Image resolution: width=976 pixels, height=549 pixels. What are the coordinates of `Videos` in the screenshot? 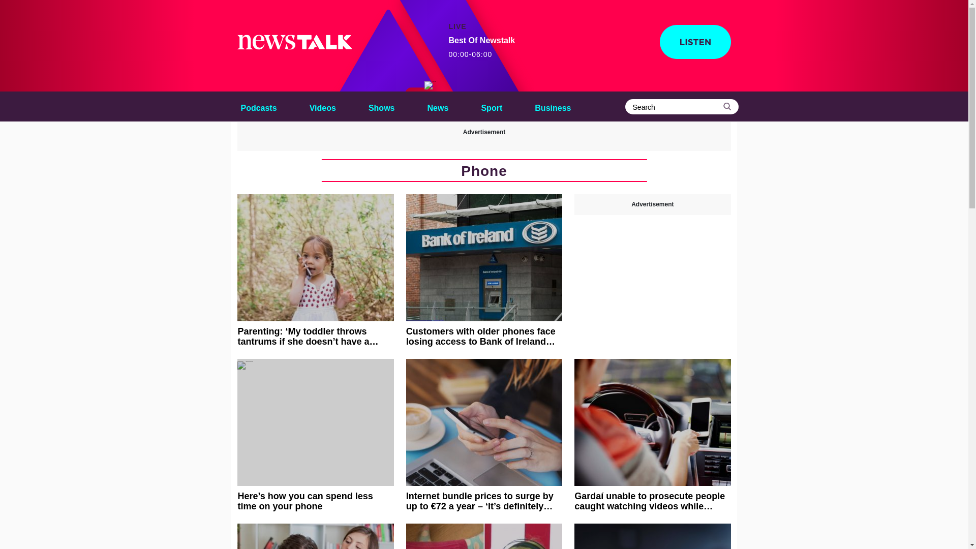 It's located at (322, 106).